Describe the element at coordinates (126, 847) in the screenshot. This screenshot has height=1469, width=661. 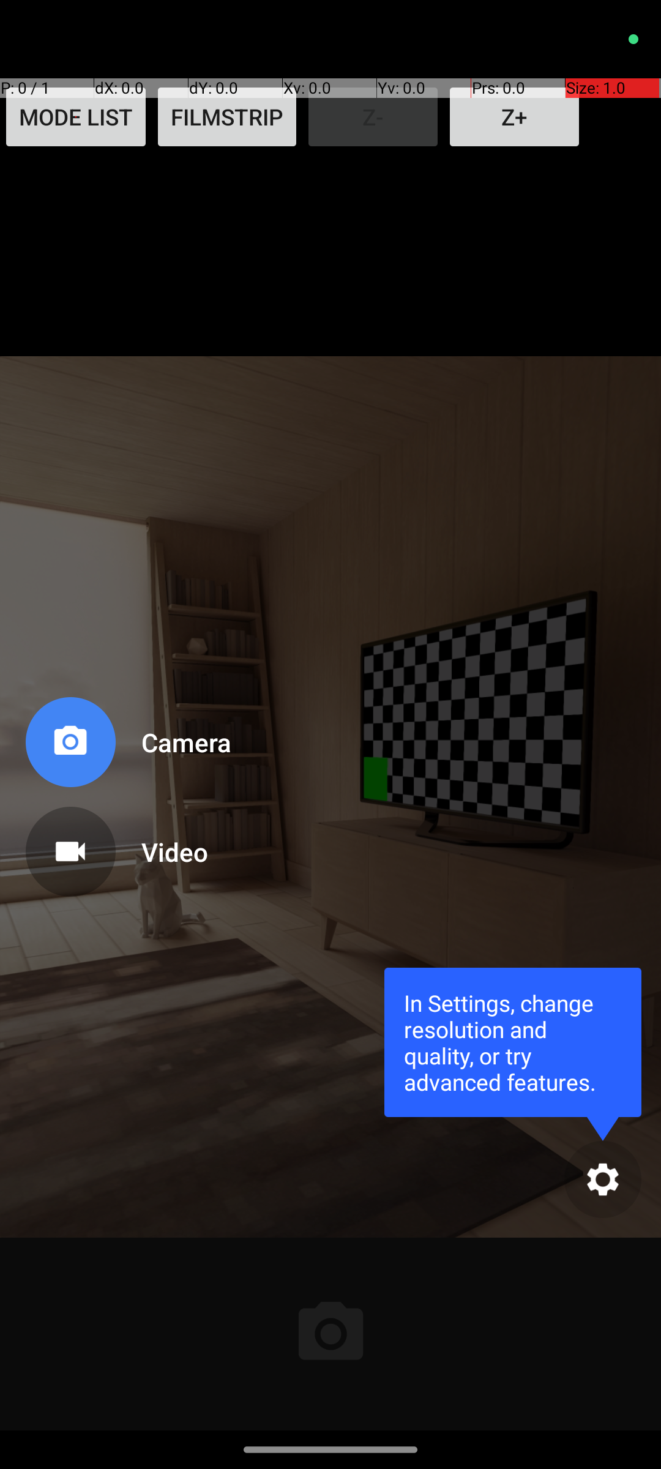
I see `Switch to Video Camera` at that location.